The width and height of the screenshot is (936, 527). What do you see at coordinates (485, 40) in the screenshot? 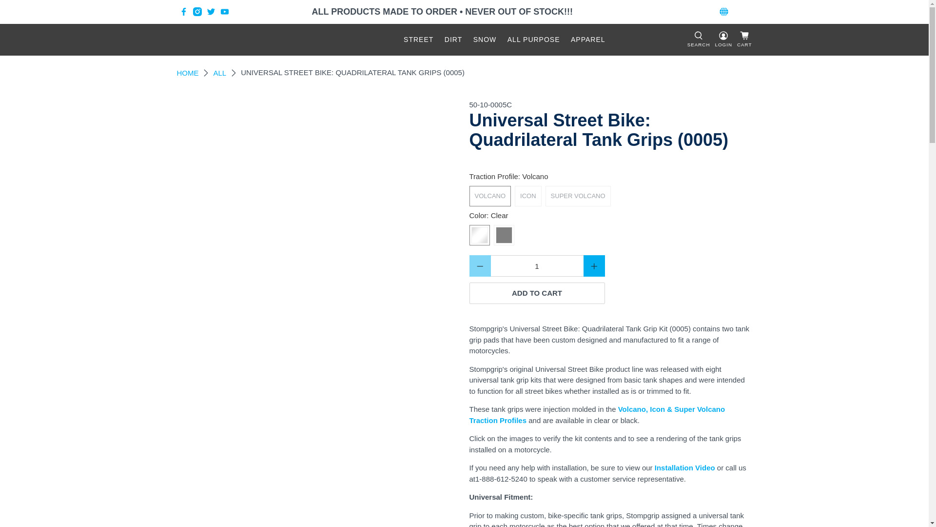
I see `SNOW` at bounding box center [485, 40].